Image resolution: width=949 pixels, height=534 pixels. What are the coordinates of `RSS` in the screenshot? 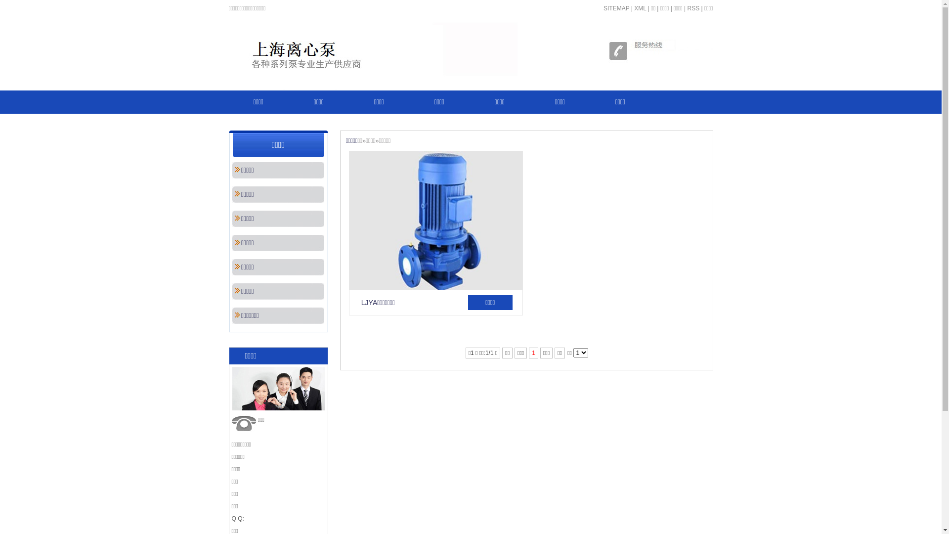 It's located at (693, 8).